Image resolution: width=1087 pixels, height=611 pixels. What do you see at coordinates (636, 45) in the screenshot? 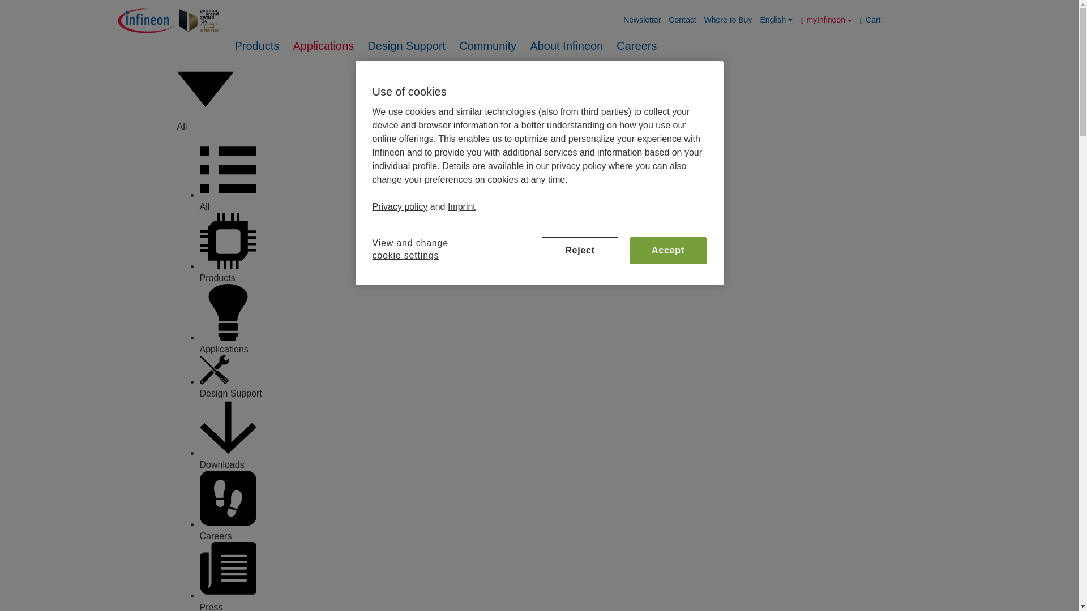
I see `Careers` at bounding box center [636, 45].